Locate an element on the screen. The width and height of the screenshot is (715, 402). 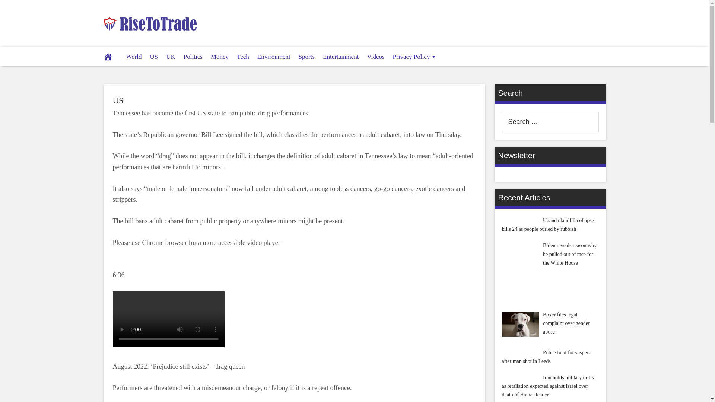
Politics is located at coordinates (193, 57).